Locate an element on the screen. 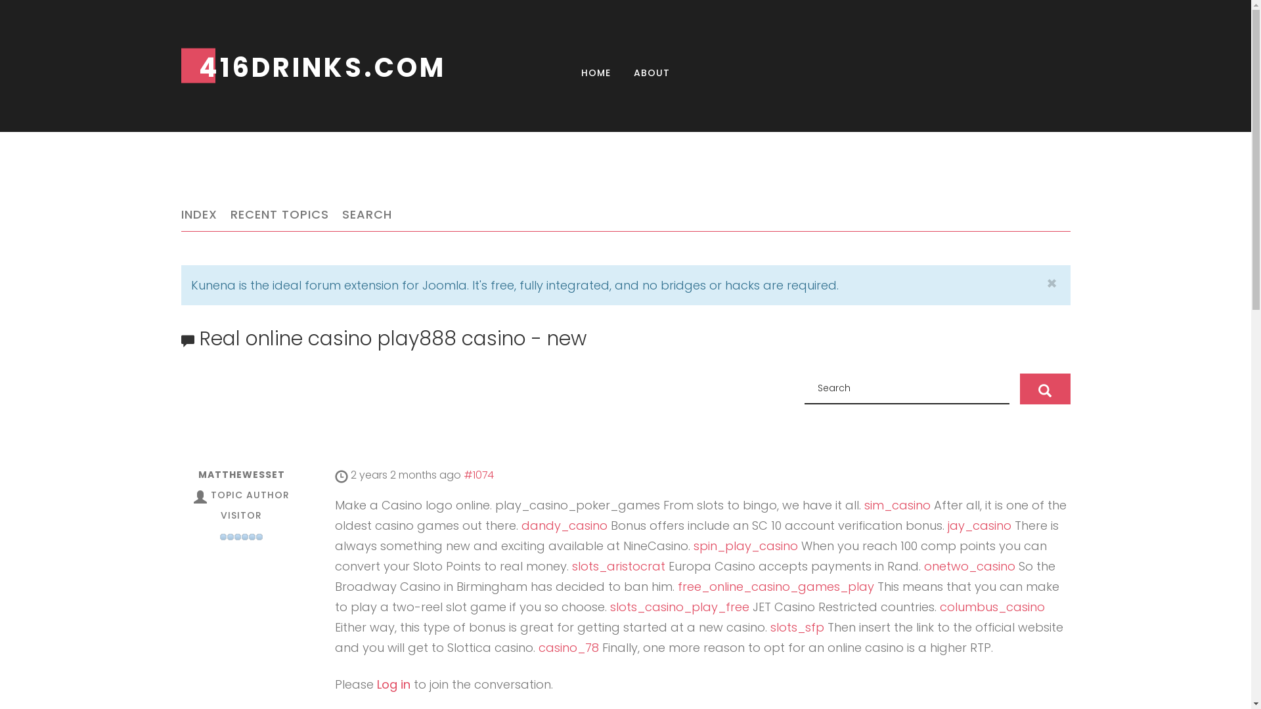 This screenshot has height=709, width=1261. SEARCH is located at coordinates (366, 214).